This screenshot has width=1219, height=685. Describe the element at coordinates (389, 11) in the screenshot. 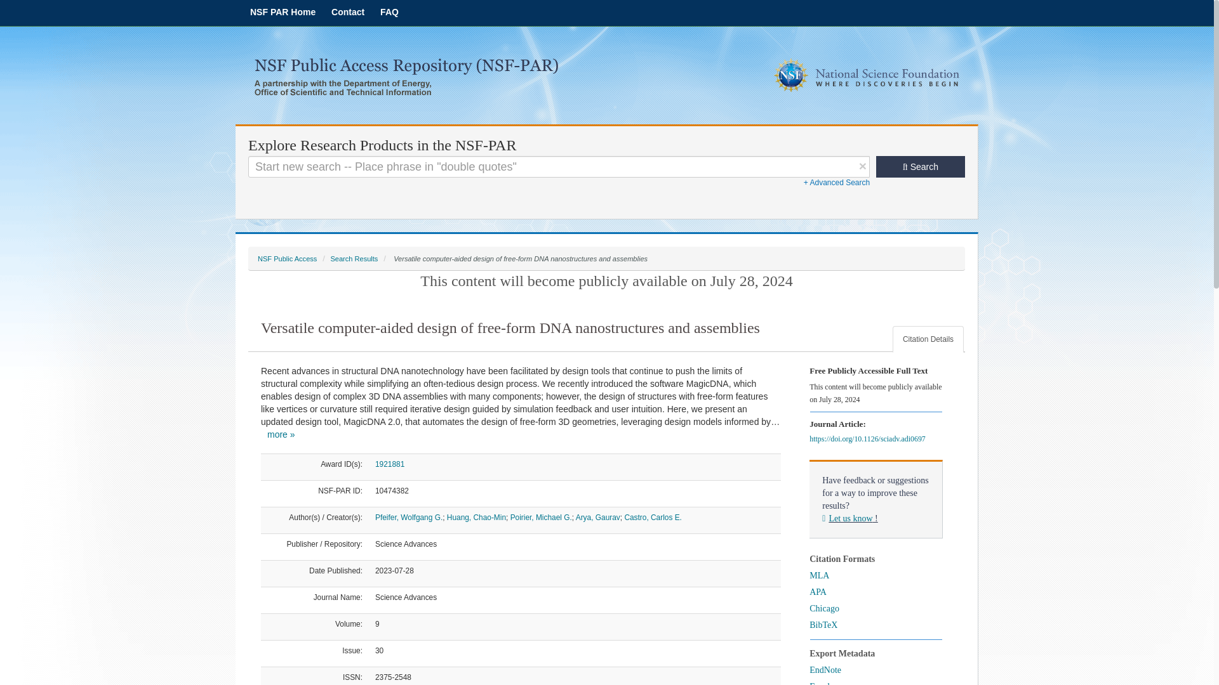

I see `NSF PAR FAQ` at that location.